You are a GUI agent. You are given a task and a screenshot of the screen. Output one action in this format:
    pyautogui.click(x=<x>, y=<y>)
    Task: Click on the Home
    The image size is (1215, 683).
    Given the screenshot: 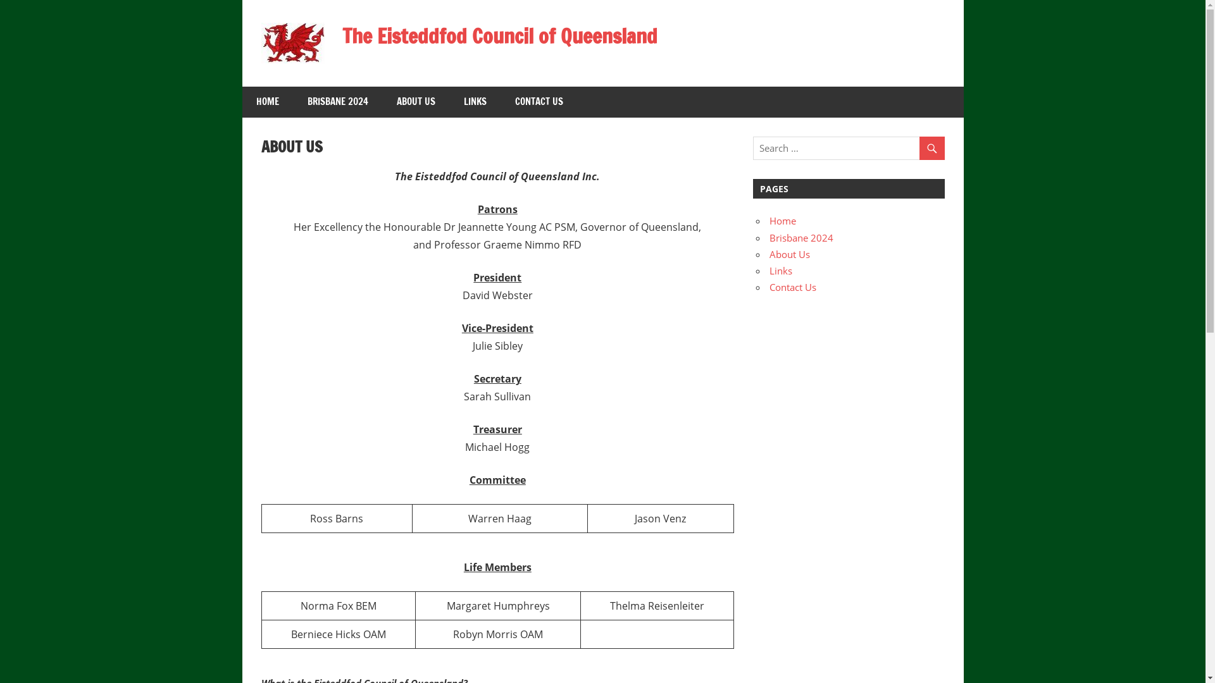 What is the action you would take?
    pyautogui.click(x=783, y=221)
    